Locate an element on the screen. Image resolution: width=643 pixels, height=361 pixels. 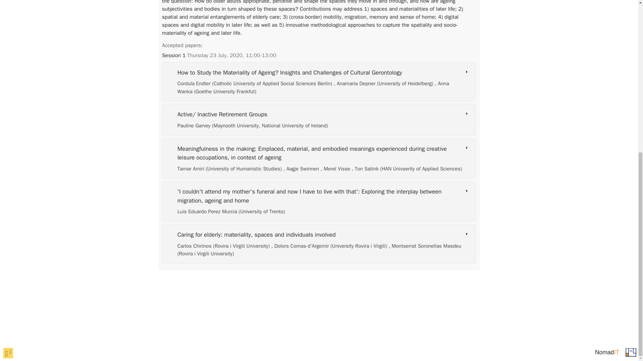
Author is located at coordinates (231, 211).